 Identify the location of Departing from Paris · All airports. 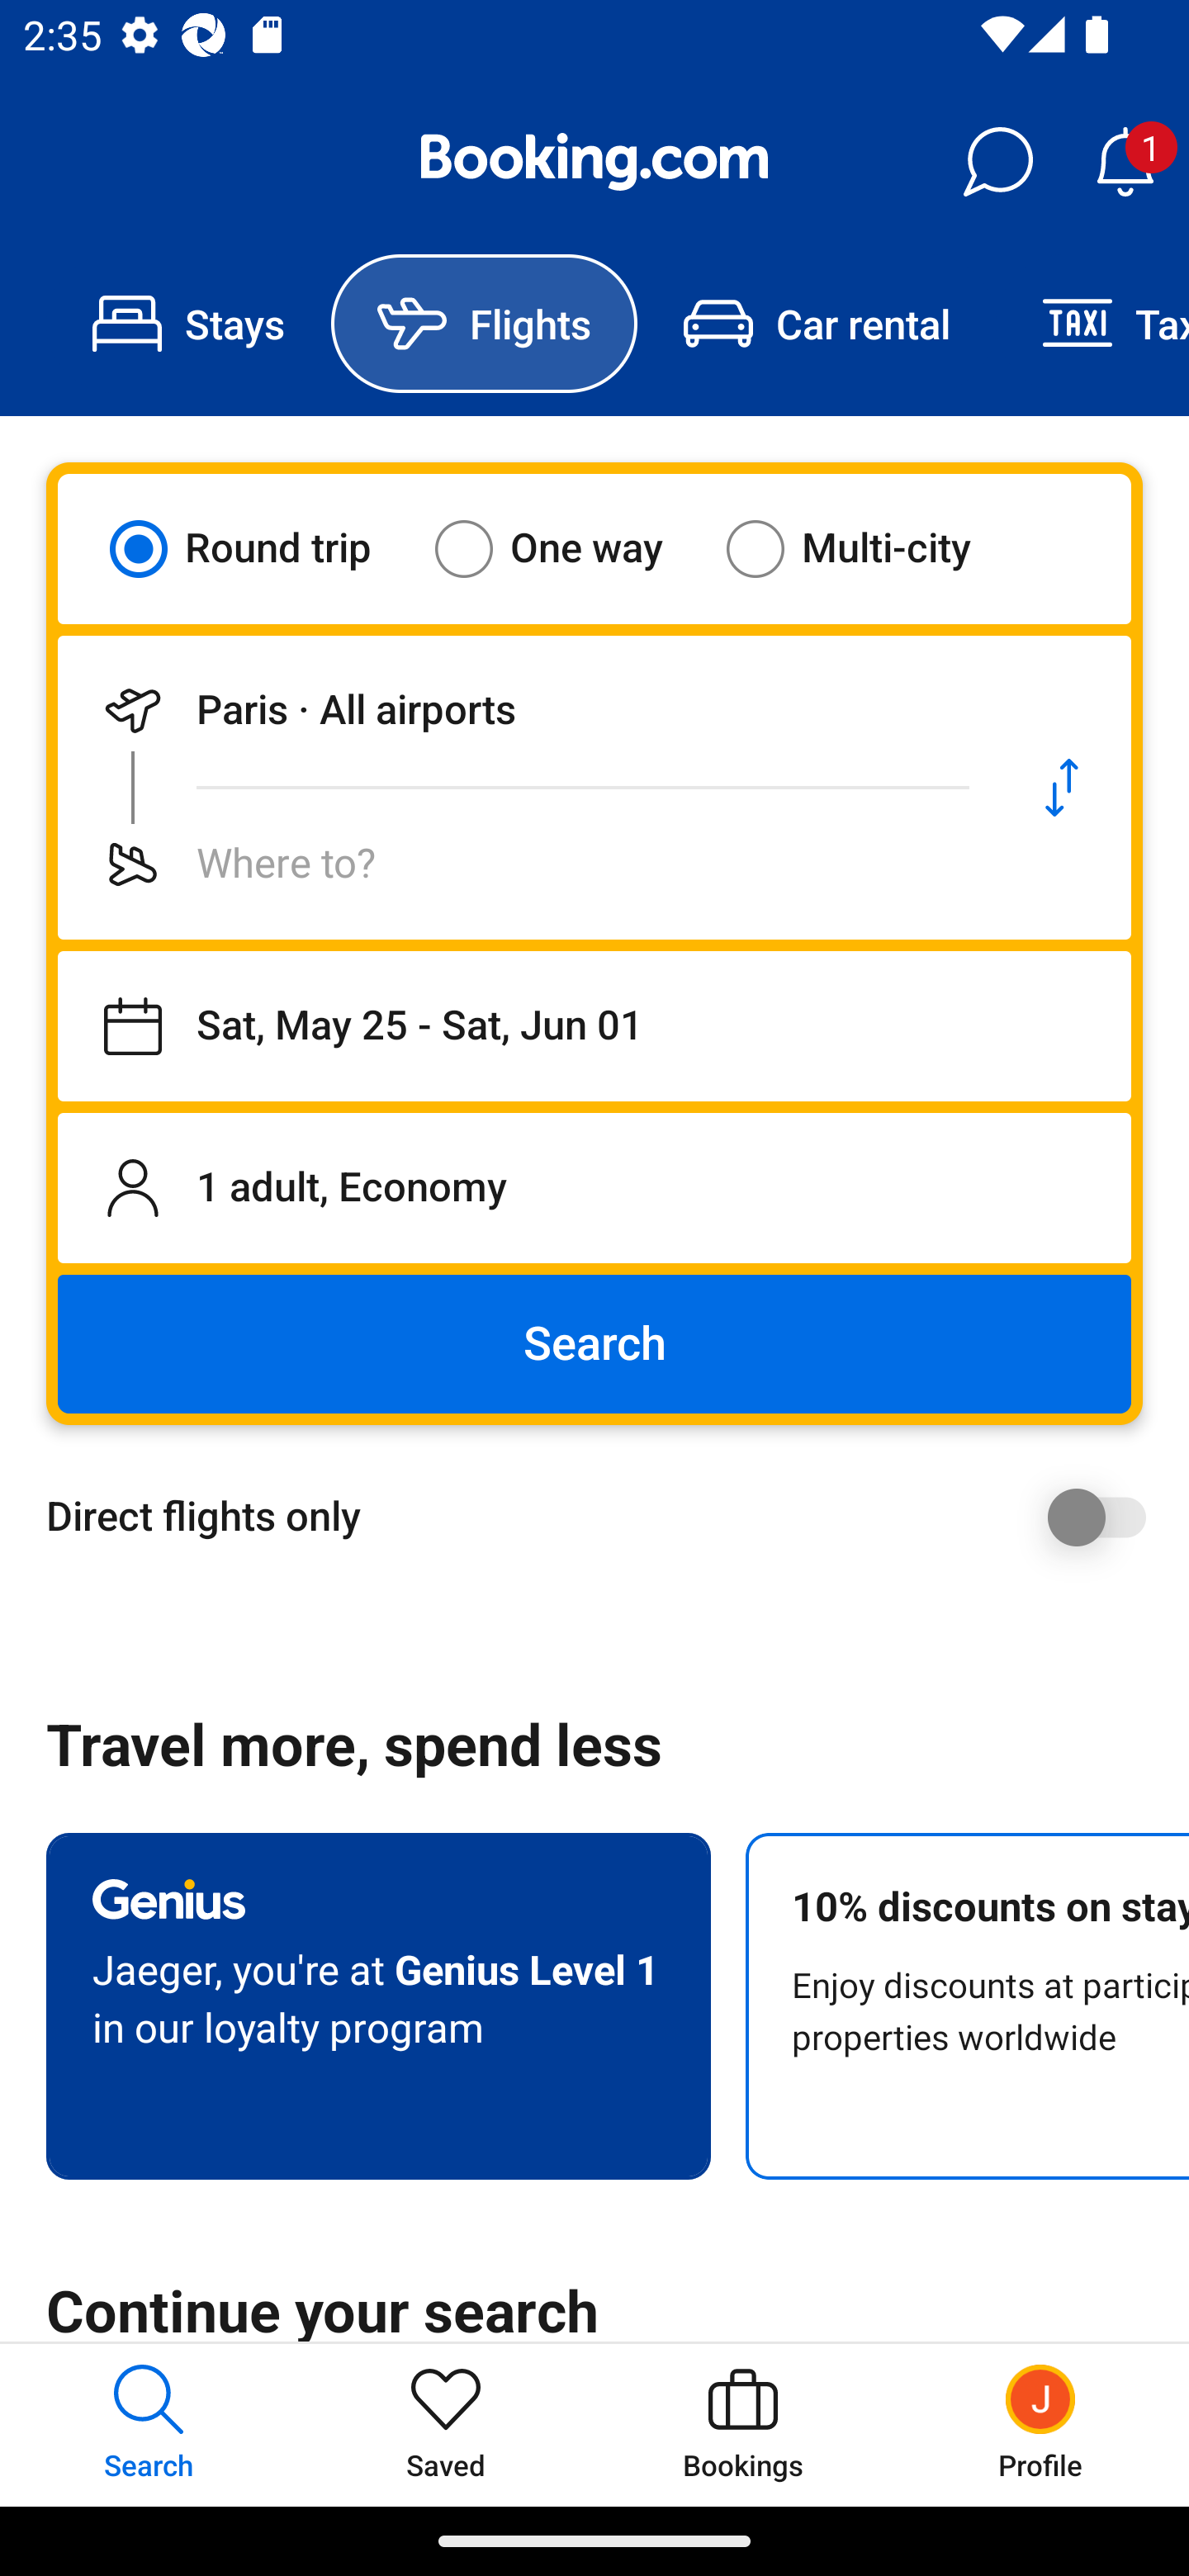
(525, 710).